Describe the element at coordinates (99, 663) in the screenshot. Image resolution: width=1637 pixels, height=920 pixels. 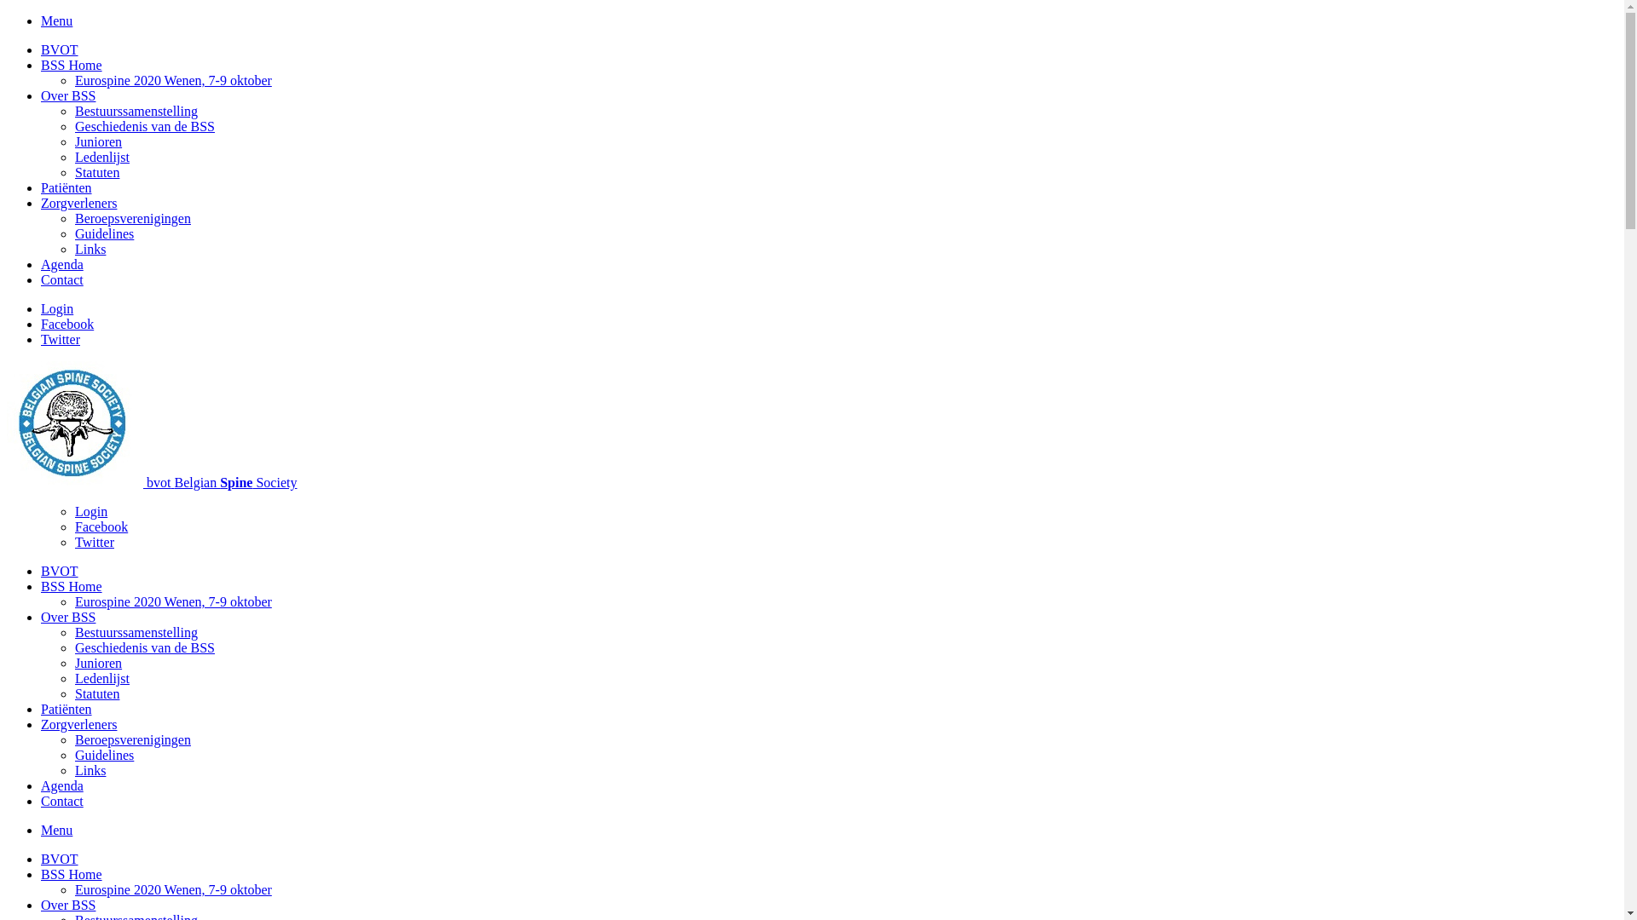
I see `Junioren` at that location.